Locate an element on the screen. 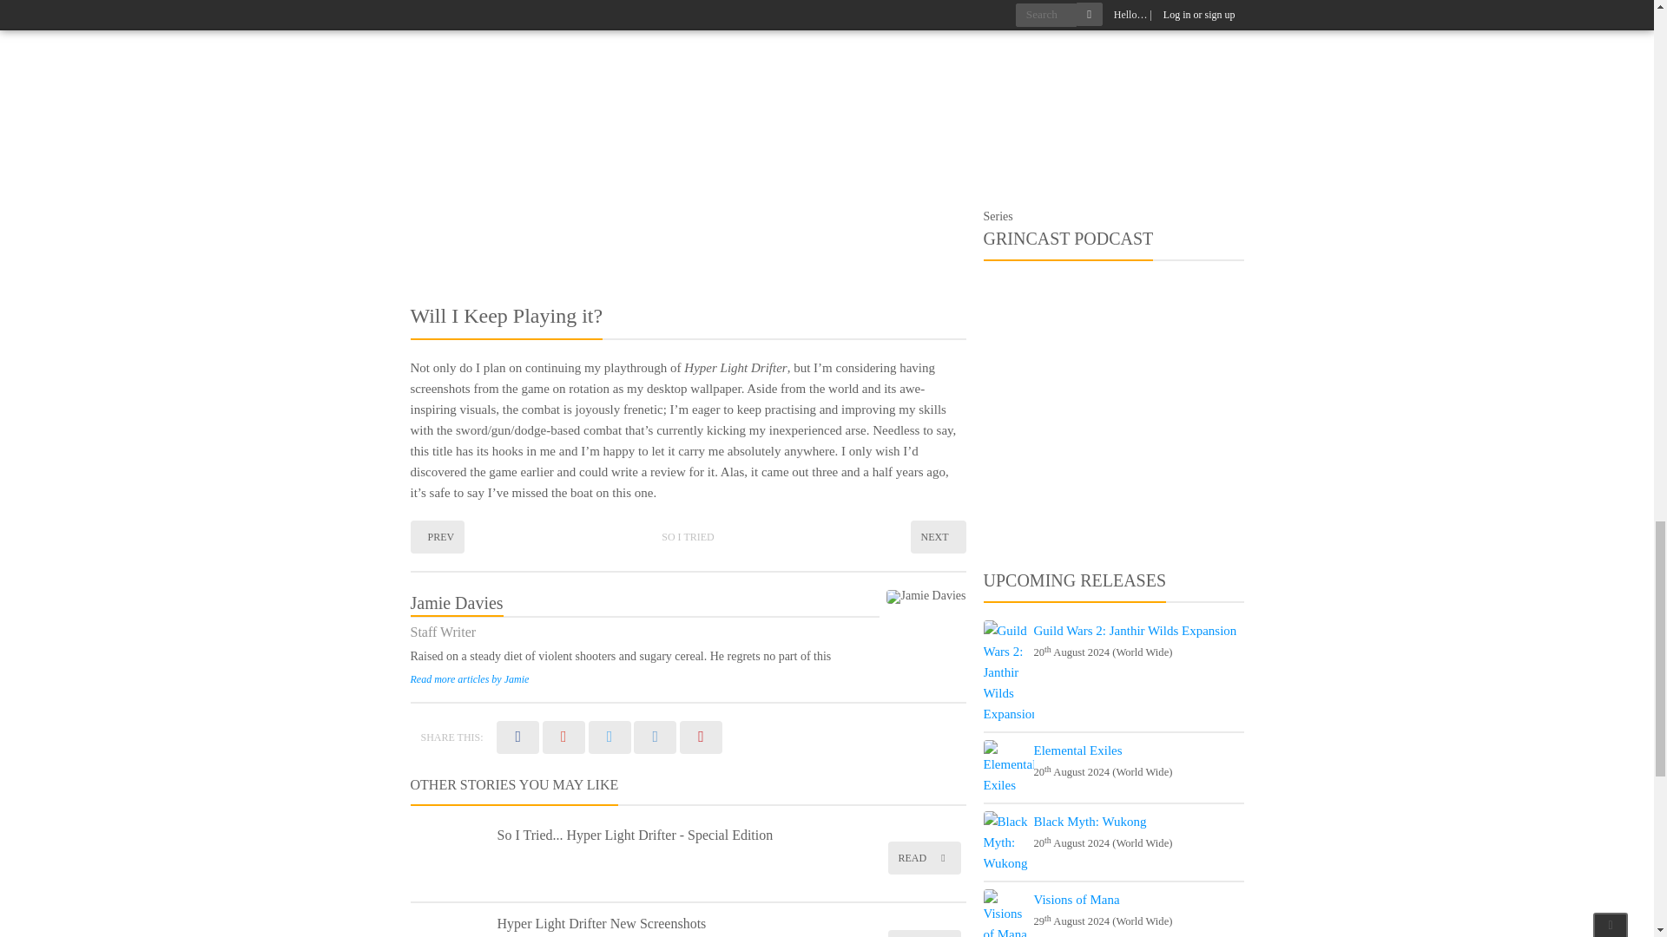 This screenshot has height=937, width=1667. PREV is located at coordinates (438, 537).